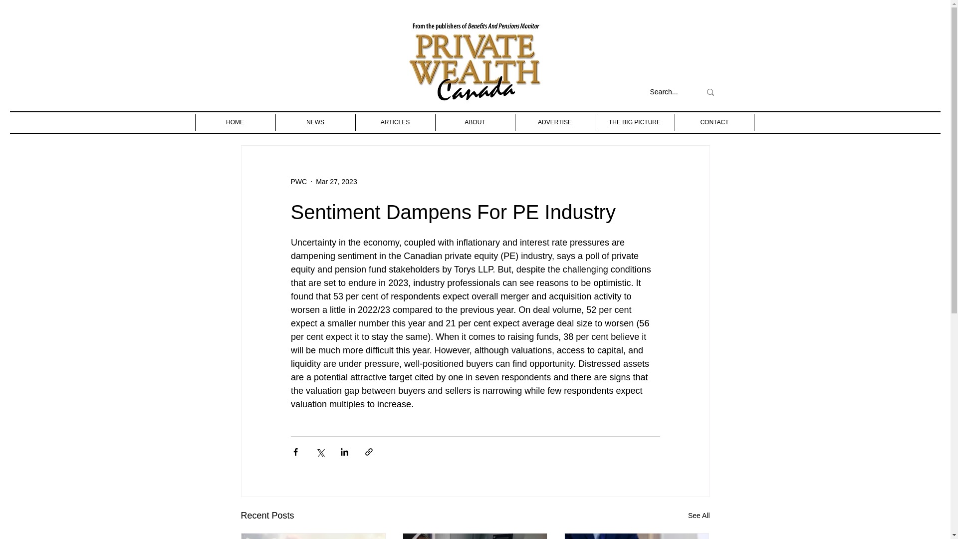 This screenshot has height=539, width=958. What do you see at coordinates (699, 516) in the screenshot?
I see `See All` at bounding box center [699, 516].